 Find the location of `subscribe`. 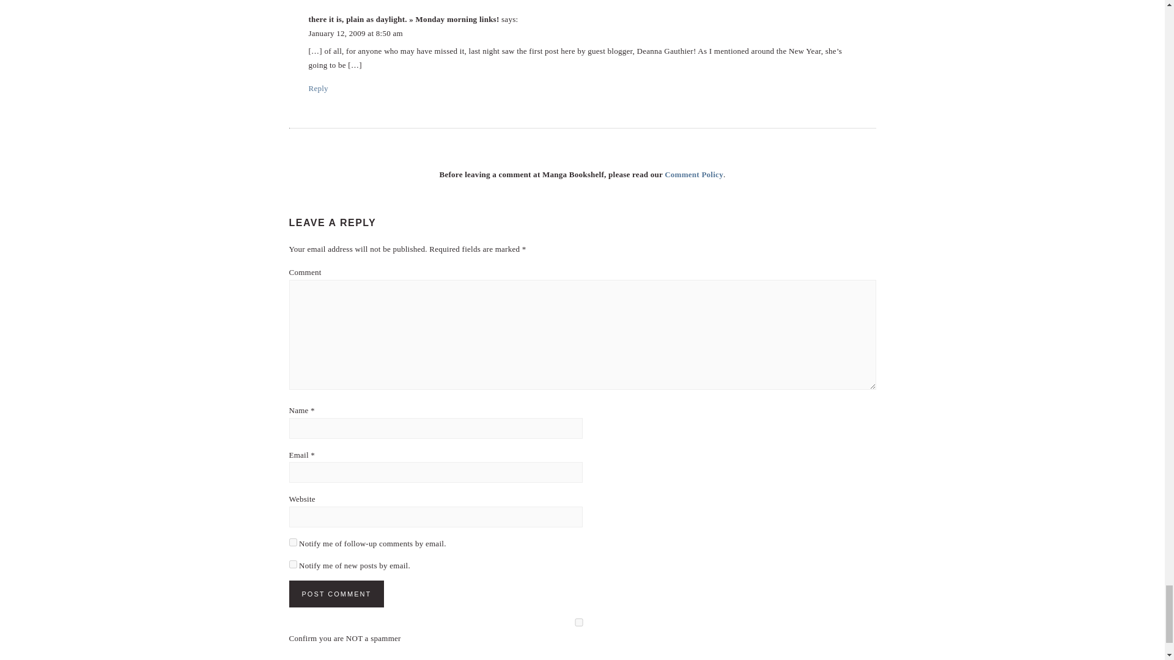

subscribe is located at coordinates (292, 563).